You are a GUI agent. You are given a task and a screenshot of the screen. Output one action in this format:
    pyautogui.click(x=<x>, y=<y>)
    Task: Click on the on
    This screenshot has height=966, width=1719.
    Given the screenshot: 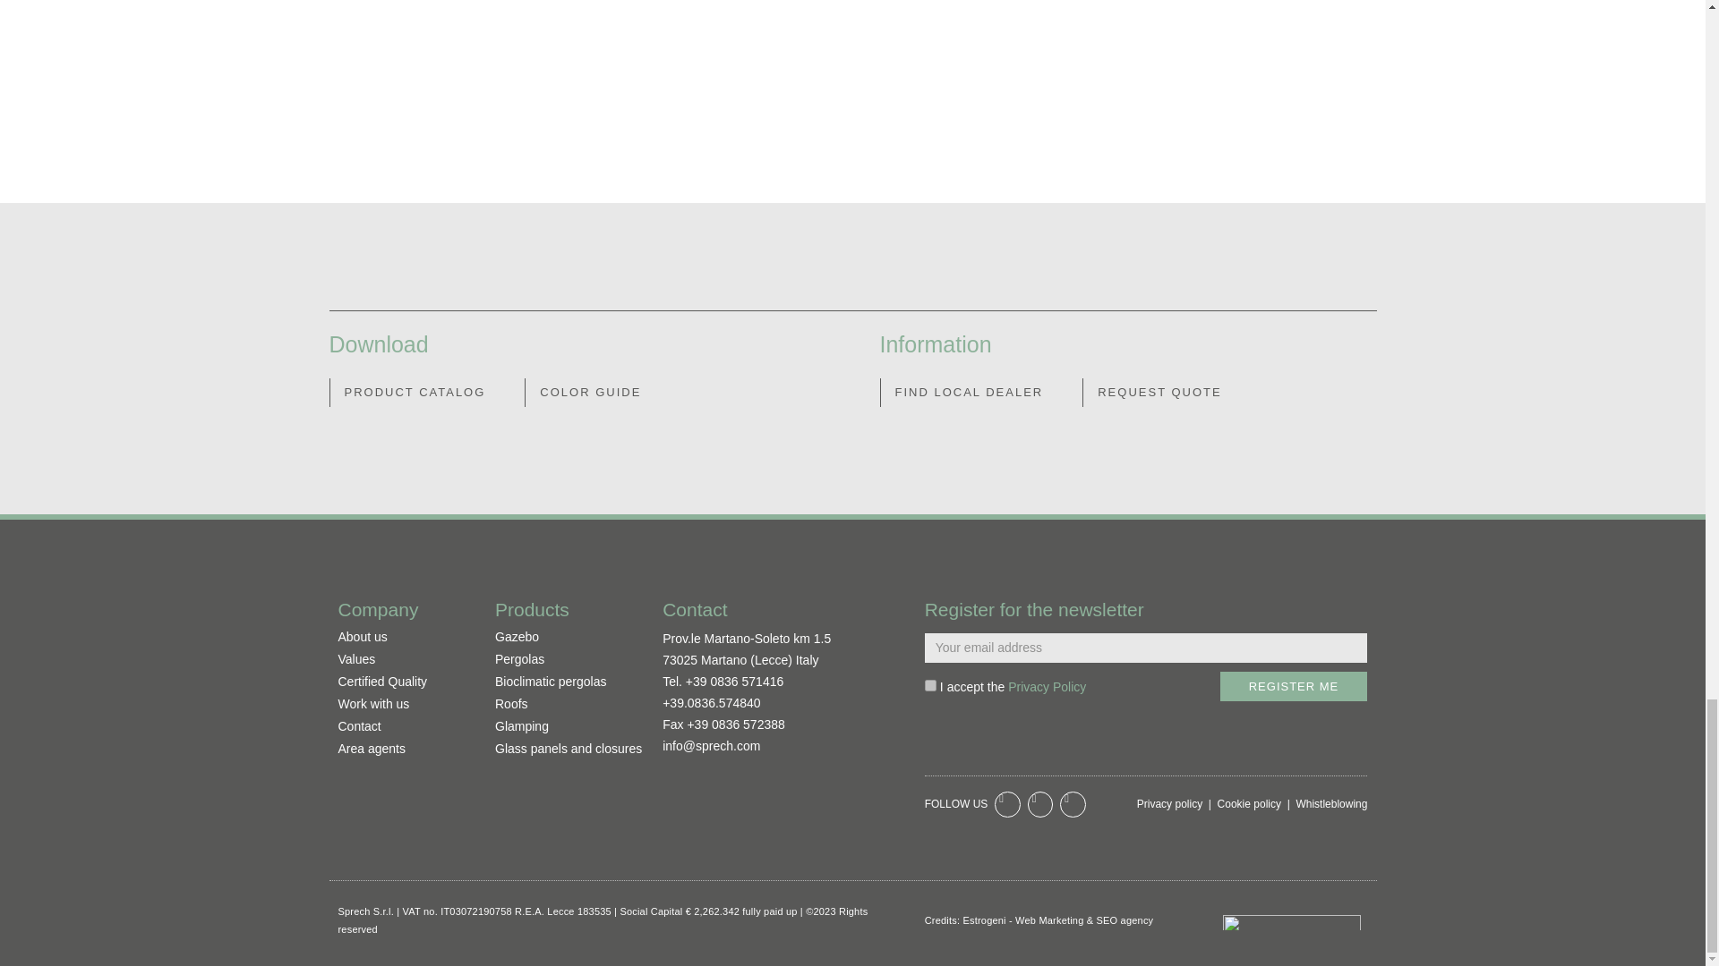 What is the action you would take?
    pyautogui.click(x=930, y=685)
    